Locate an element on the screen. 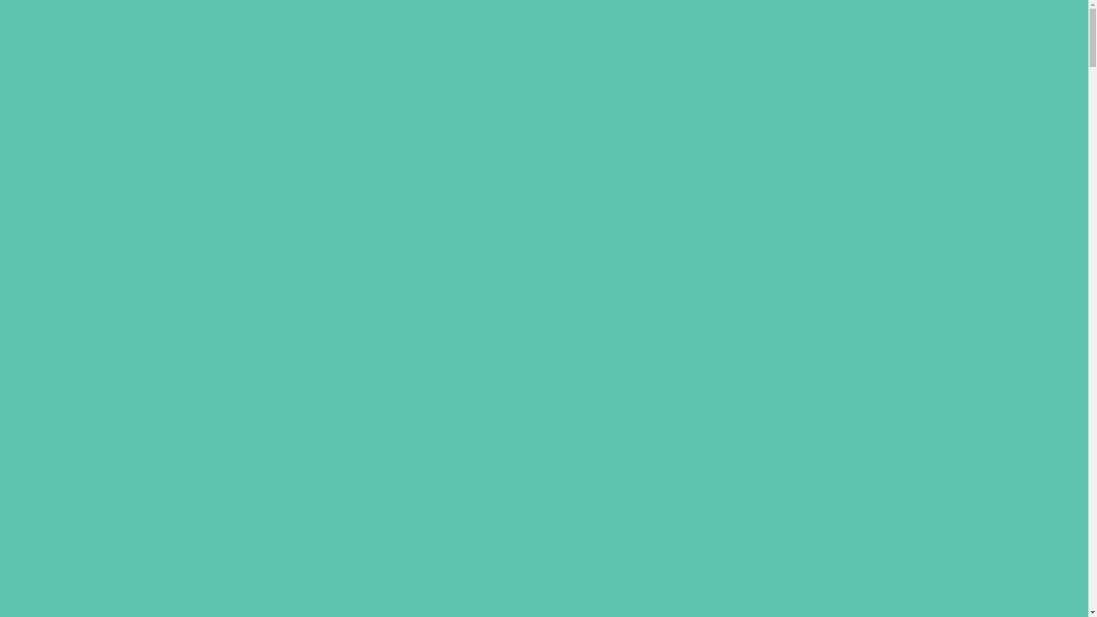 This screenshot has width=1097, height=617. Our Clients is located at coordinates (935, 35).